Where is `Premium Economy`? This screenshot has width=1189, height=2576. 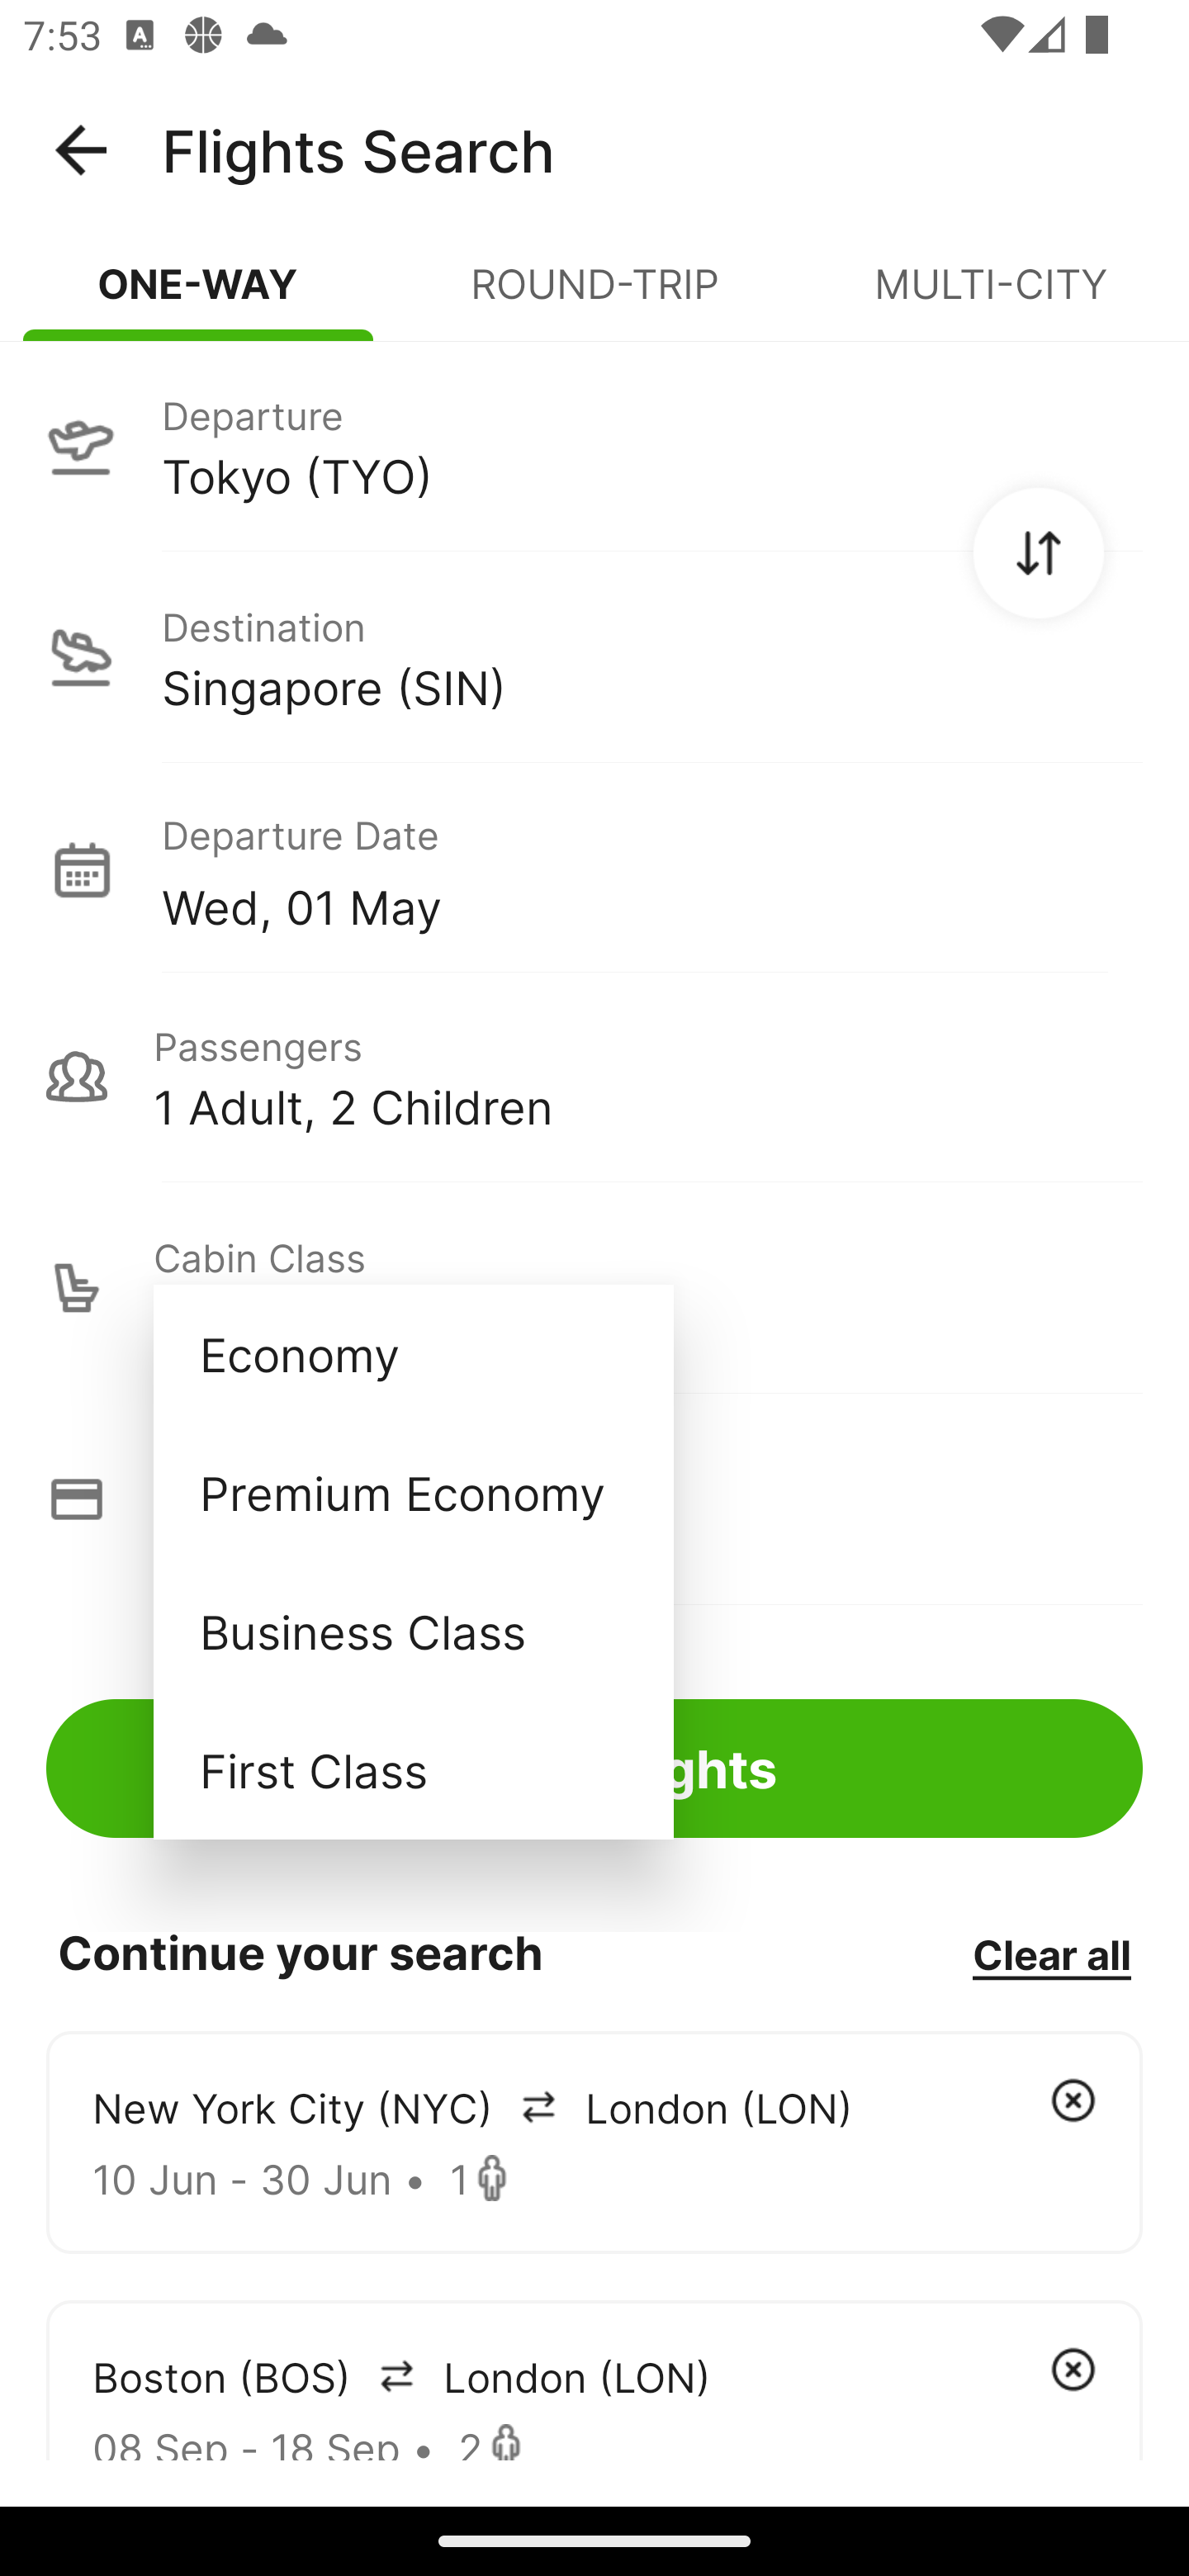
Premium Economy is located at coordinates (413, 1493).